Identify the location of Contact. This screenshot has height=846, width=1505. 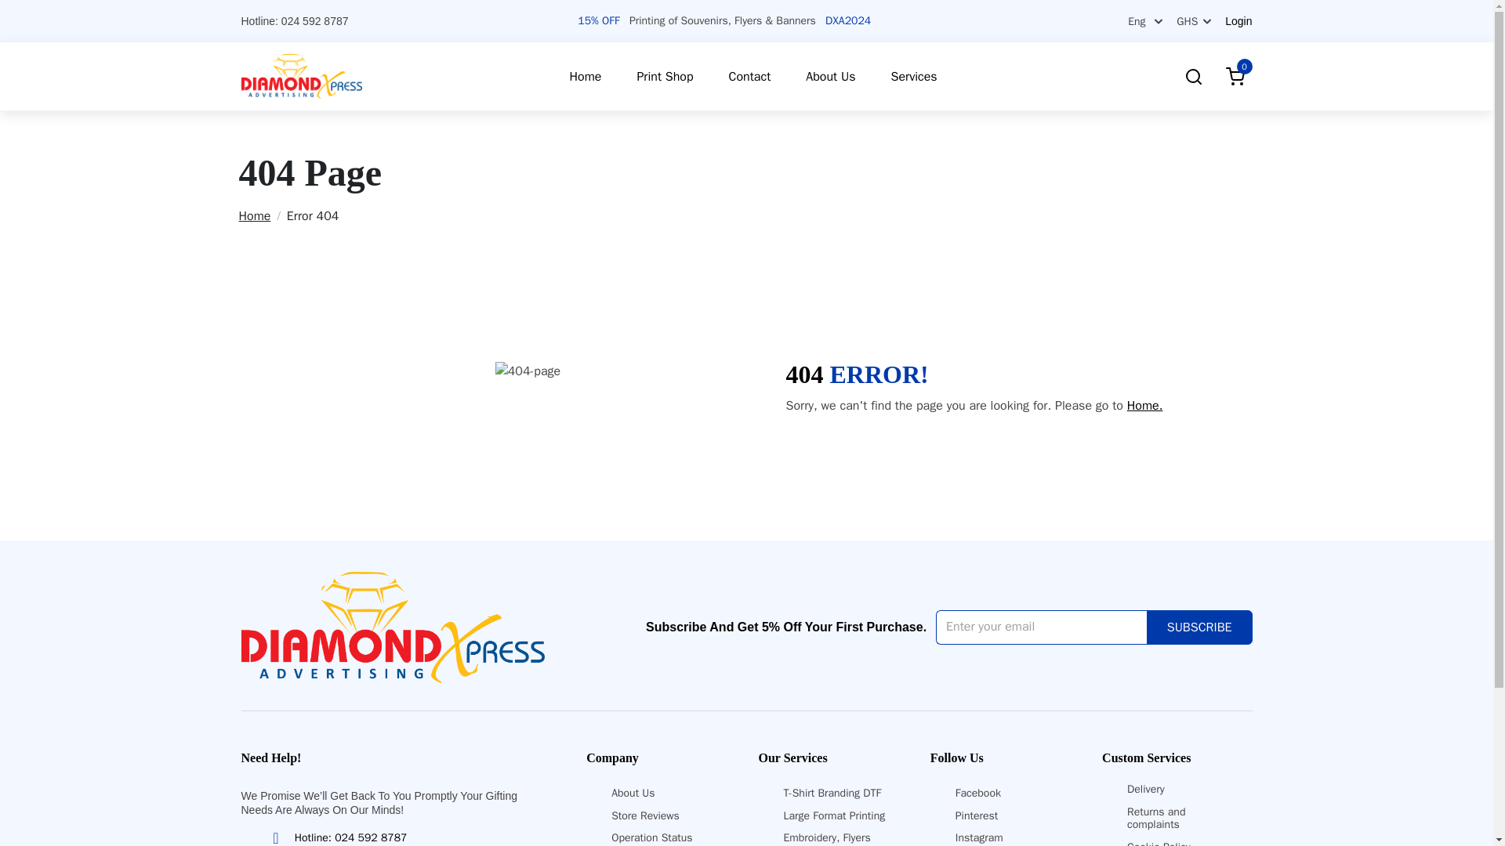
(748, 77).